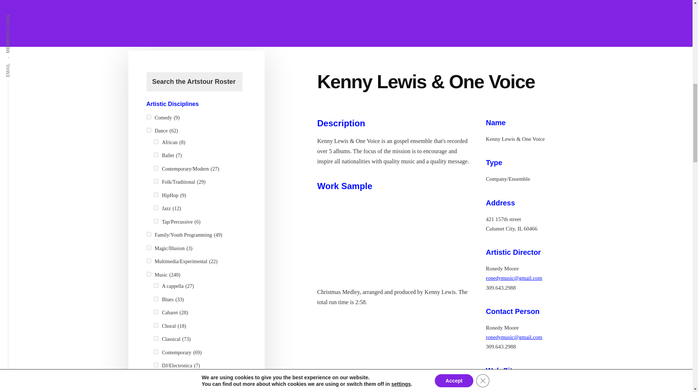 The image size is (698, 392). What do you see at coordinates (156, 221) in the screenshot?
I see `tap-percussive` at bounding box center [156, 221].